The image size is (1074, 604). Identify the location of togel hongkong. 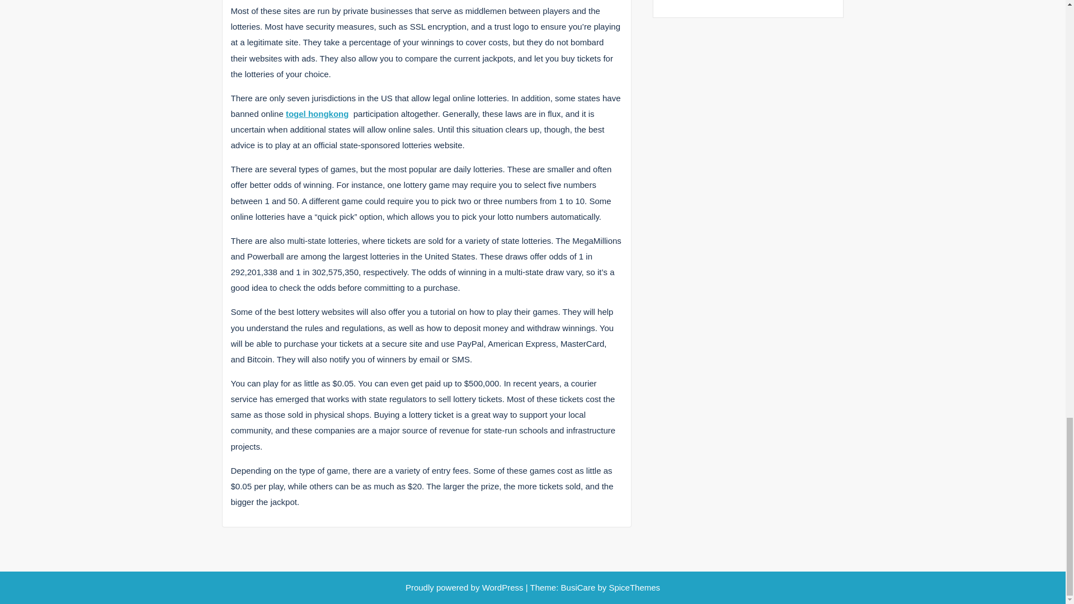
(317, 114).